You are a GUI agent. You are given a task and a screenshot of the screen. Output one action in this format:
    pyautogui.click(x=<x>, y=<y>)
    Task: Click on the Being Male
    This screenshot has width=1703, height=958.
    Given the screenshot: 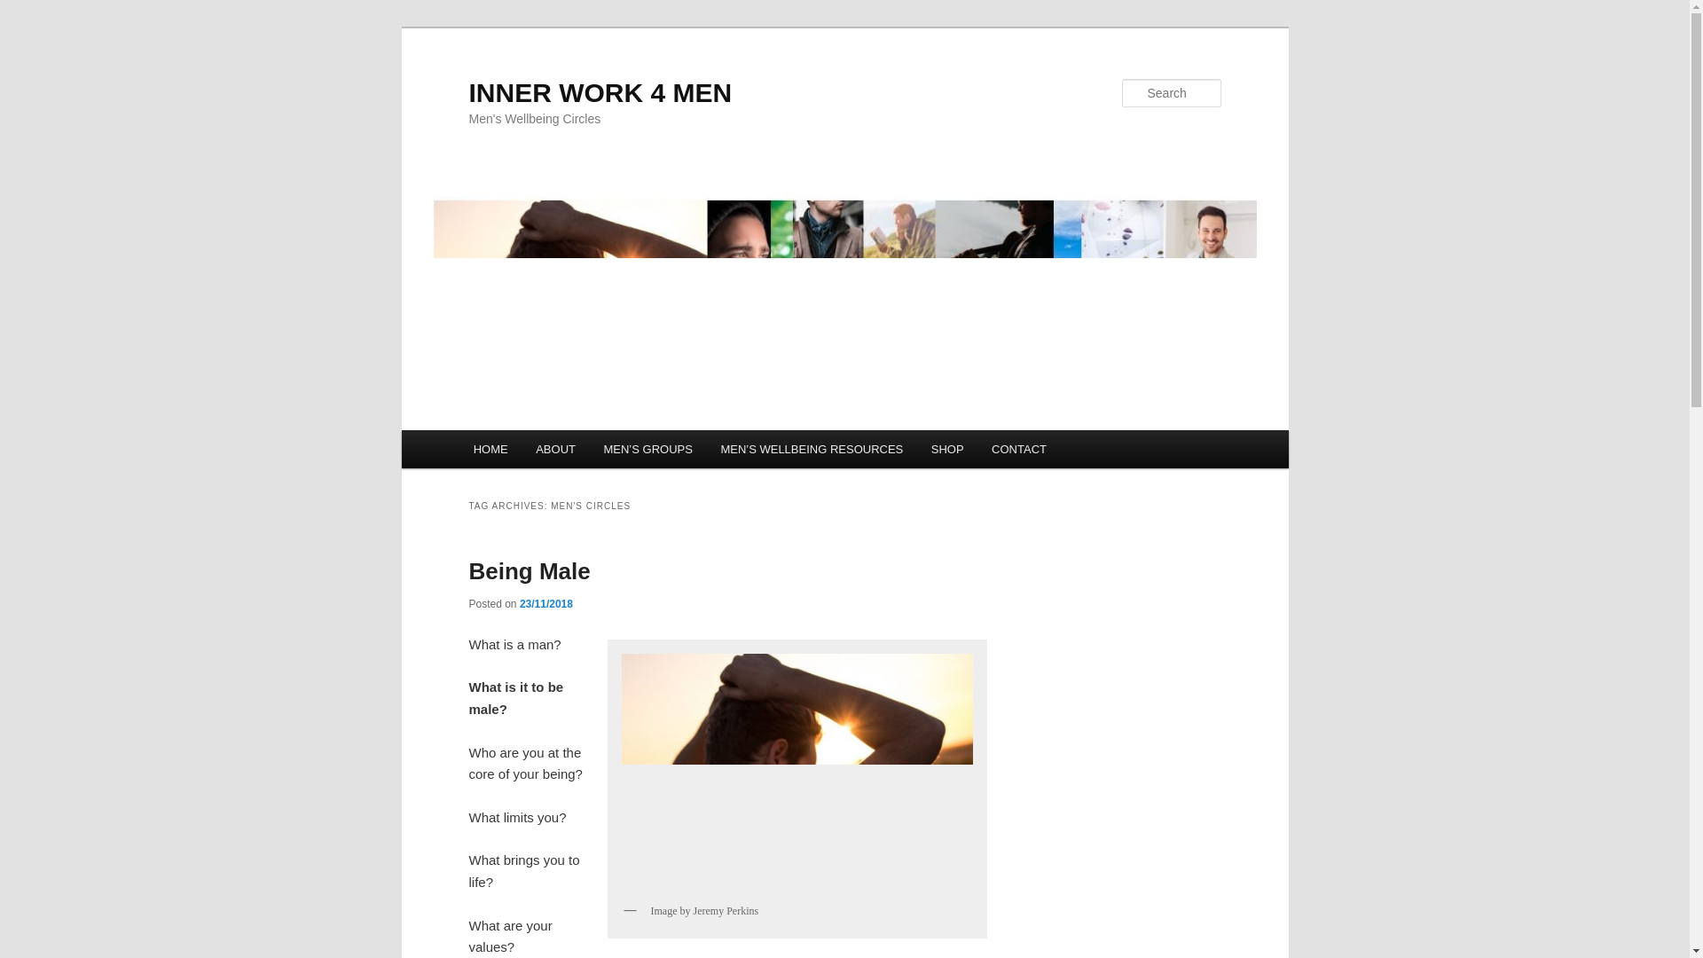 What is the action you would take?
    pyautogui.click(x=529, y=570)
    